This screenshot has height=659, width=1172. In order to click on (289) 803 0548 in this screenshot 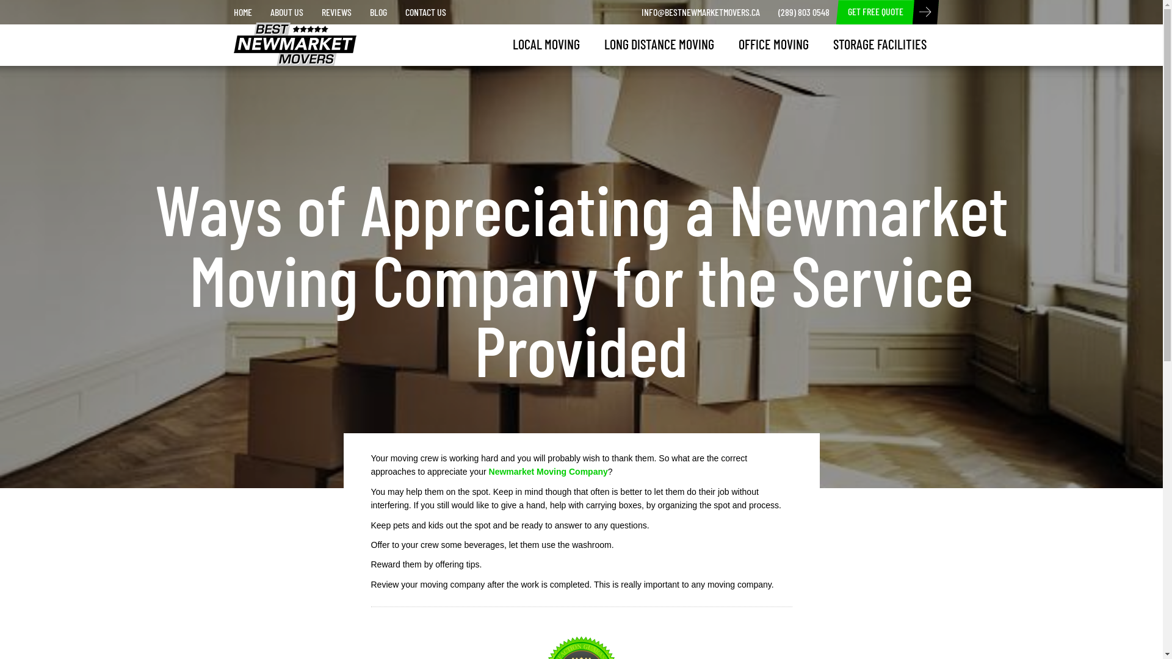, I will do `click(804, 12)`.